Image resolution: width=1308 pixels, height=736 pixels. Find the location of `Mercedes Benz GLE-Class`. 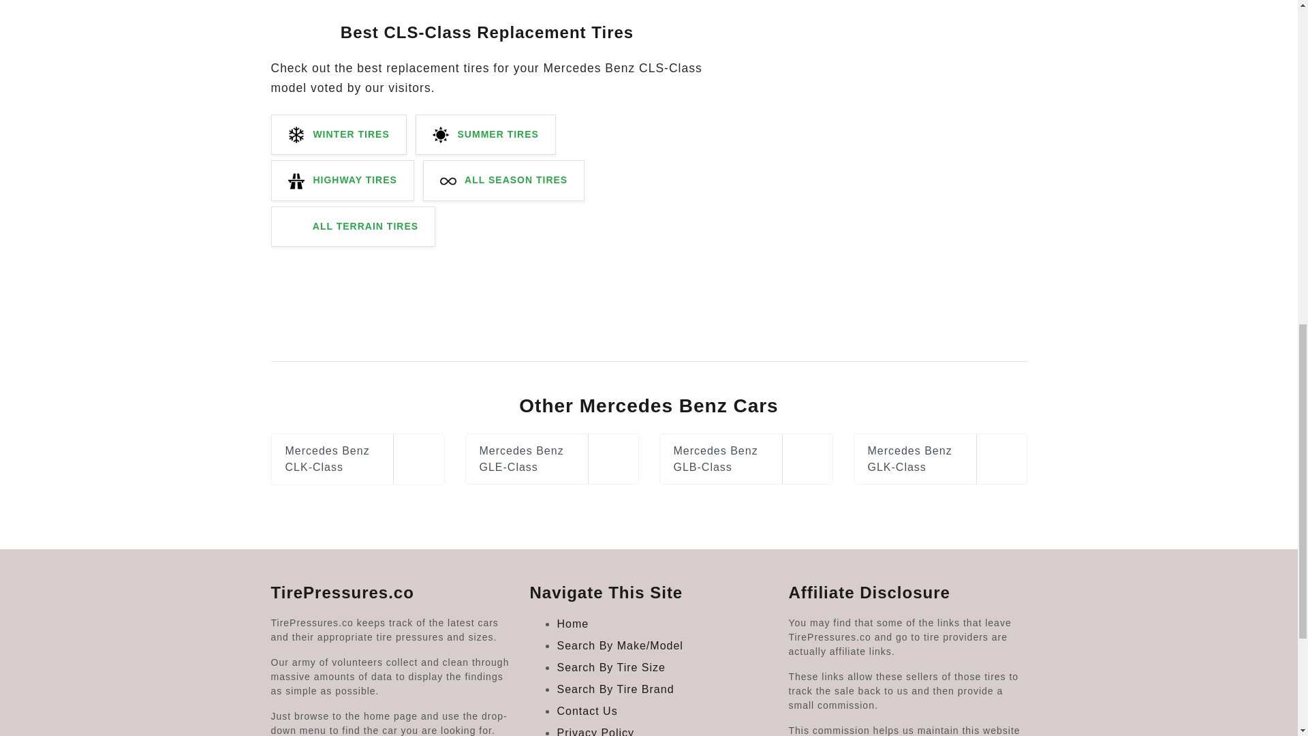

Mercedes Benz GLE-Class is located at coordinates (550, 459).